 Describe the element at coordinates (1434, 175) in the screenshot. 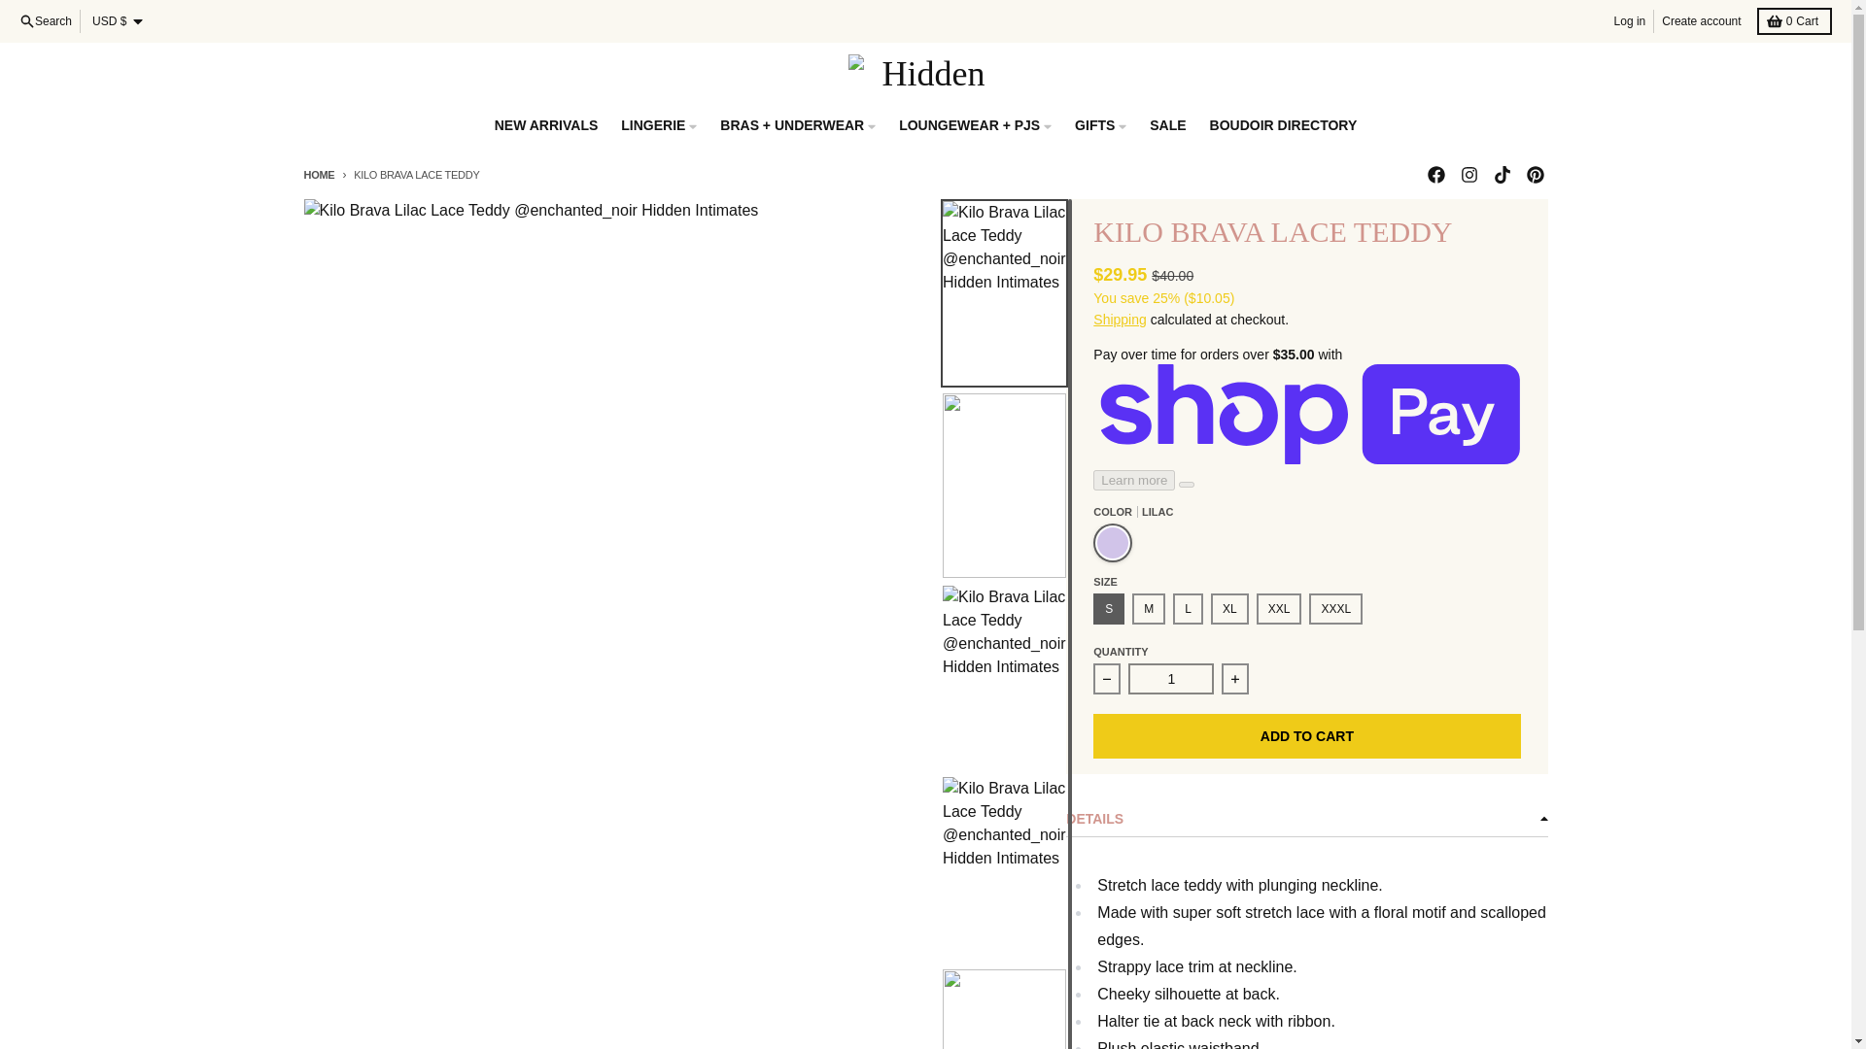

I see `Facebook - Hidden Intimates` at that location.